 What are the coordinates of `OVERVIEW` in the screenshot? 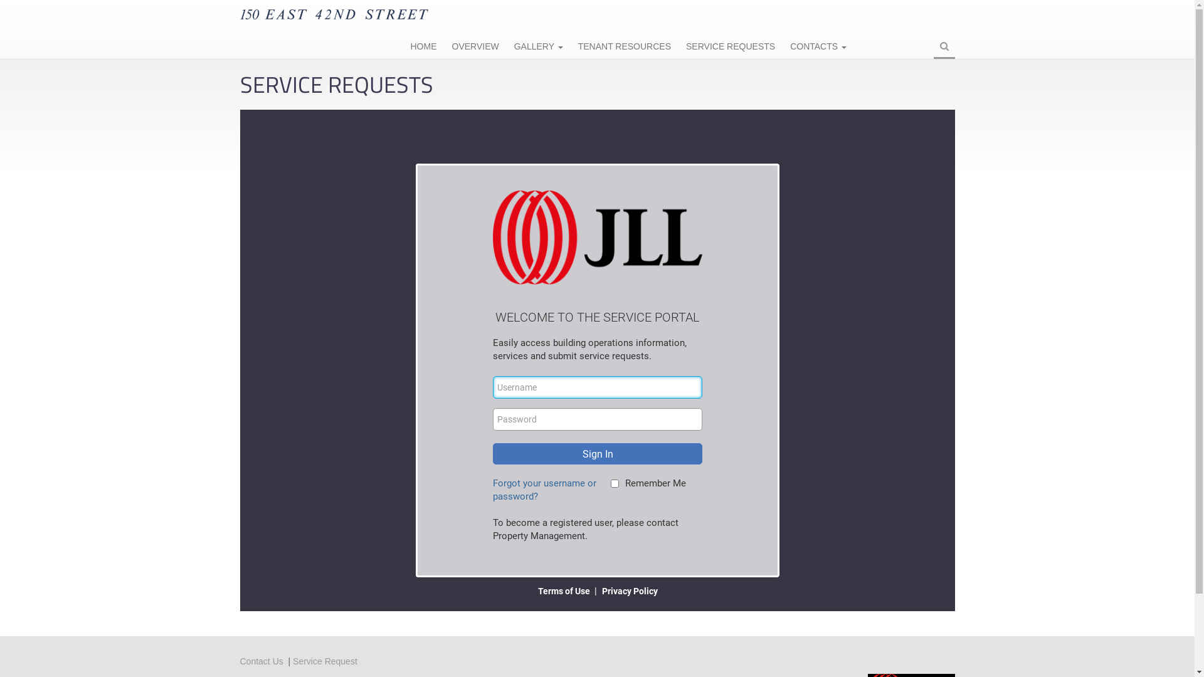 It's located at (475, 48).